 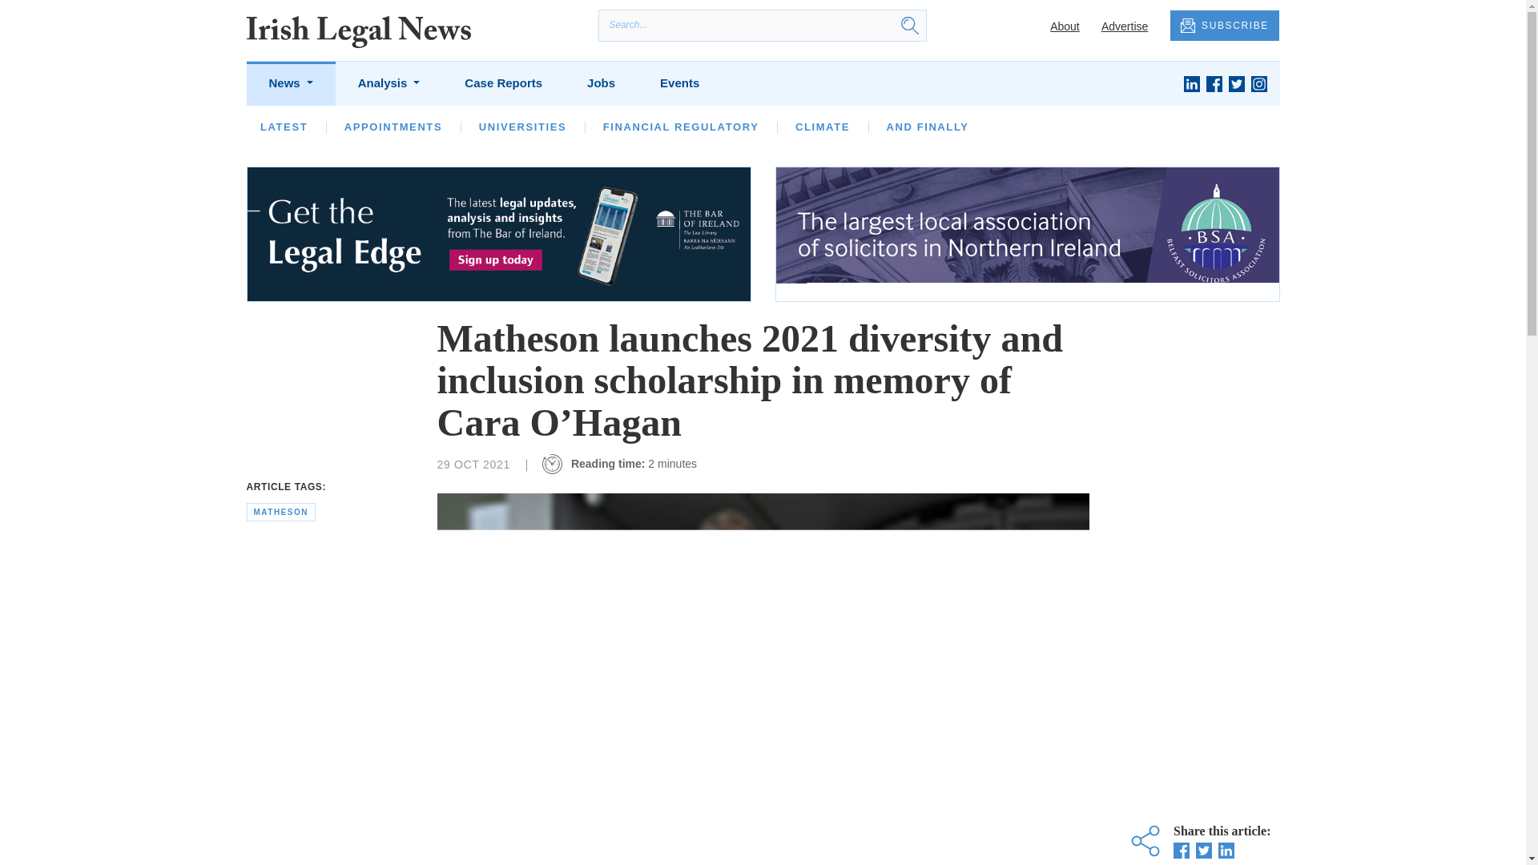 I want to click on AND FINALLY, so click(x=927, y=127).